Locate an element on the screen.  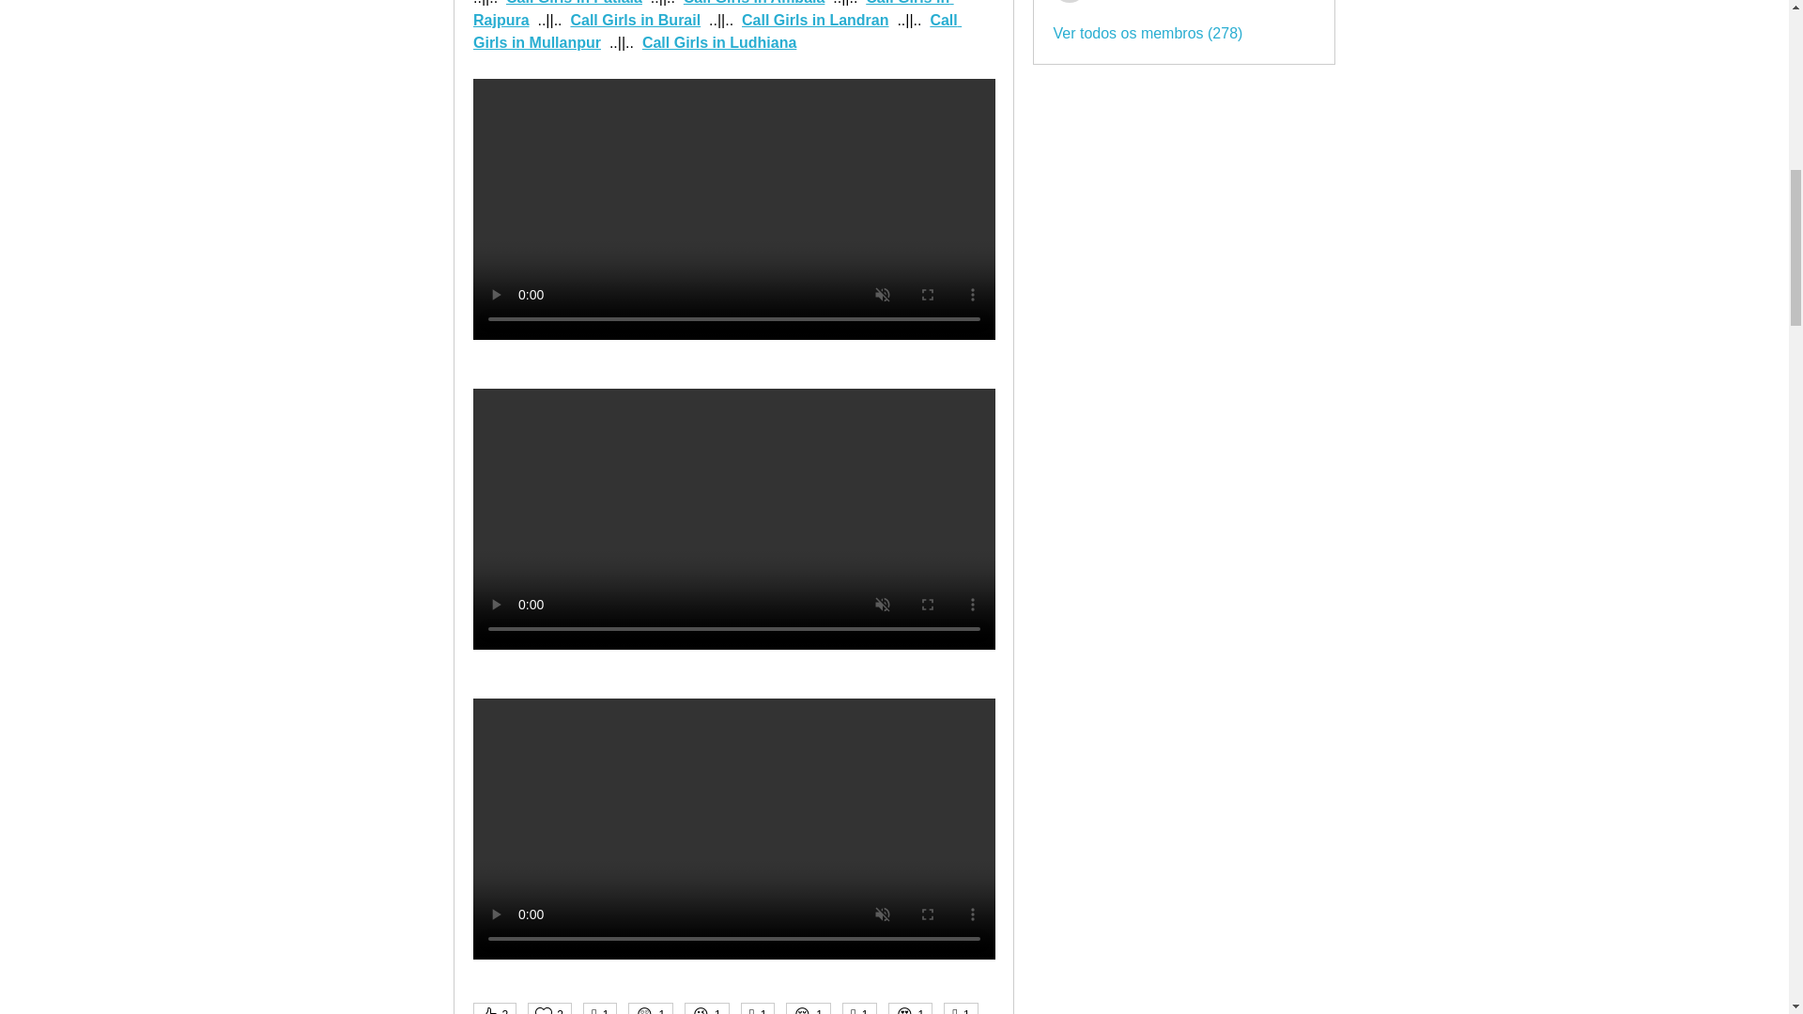
Call Girls in Ambala is located at coordinates (753, 3).